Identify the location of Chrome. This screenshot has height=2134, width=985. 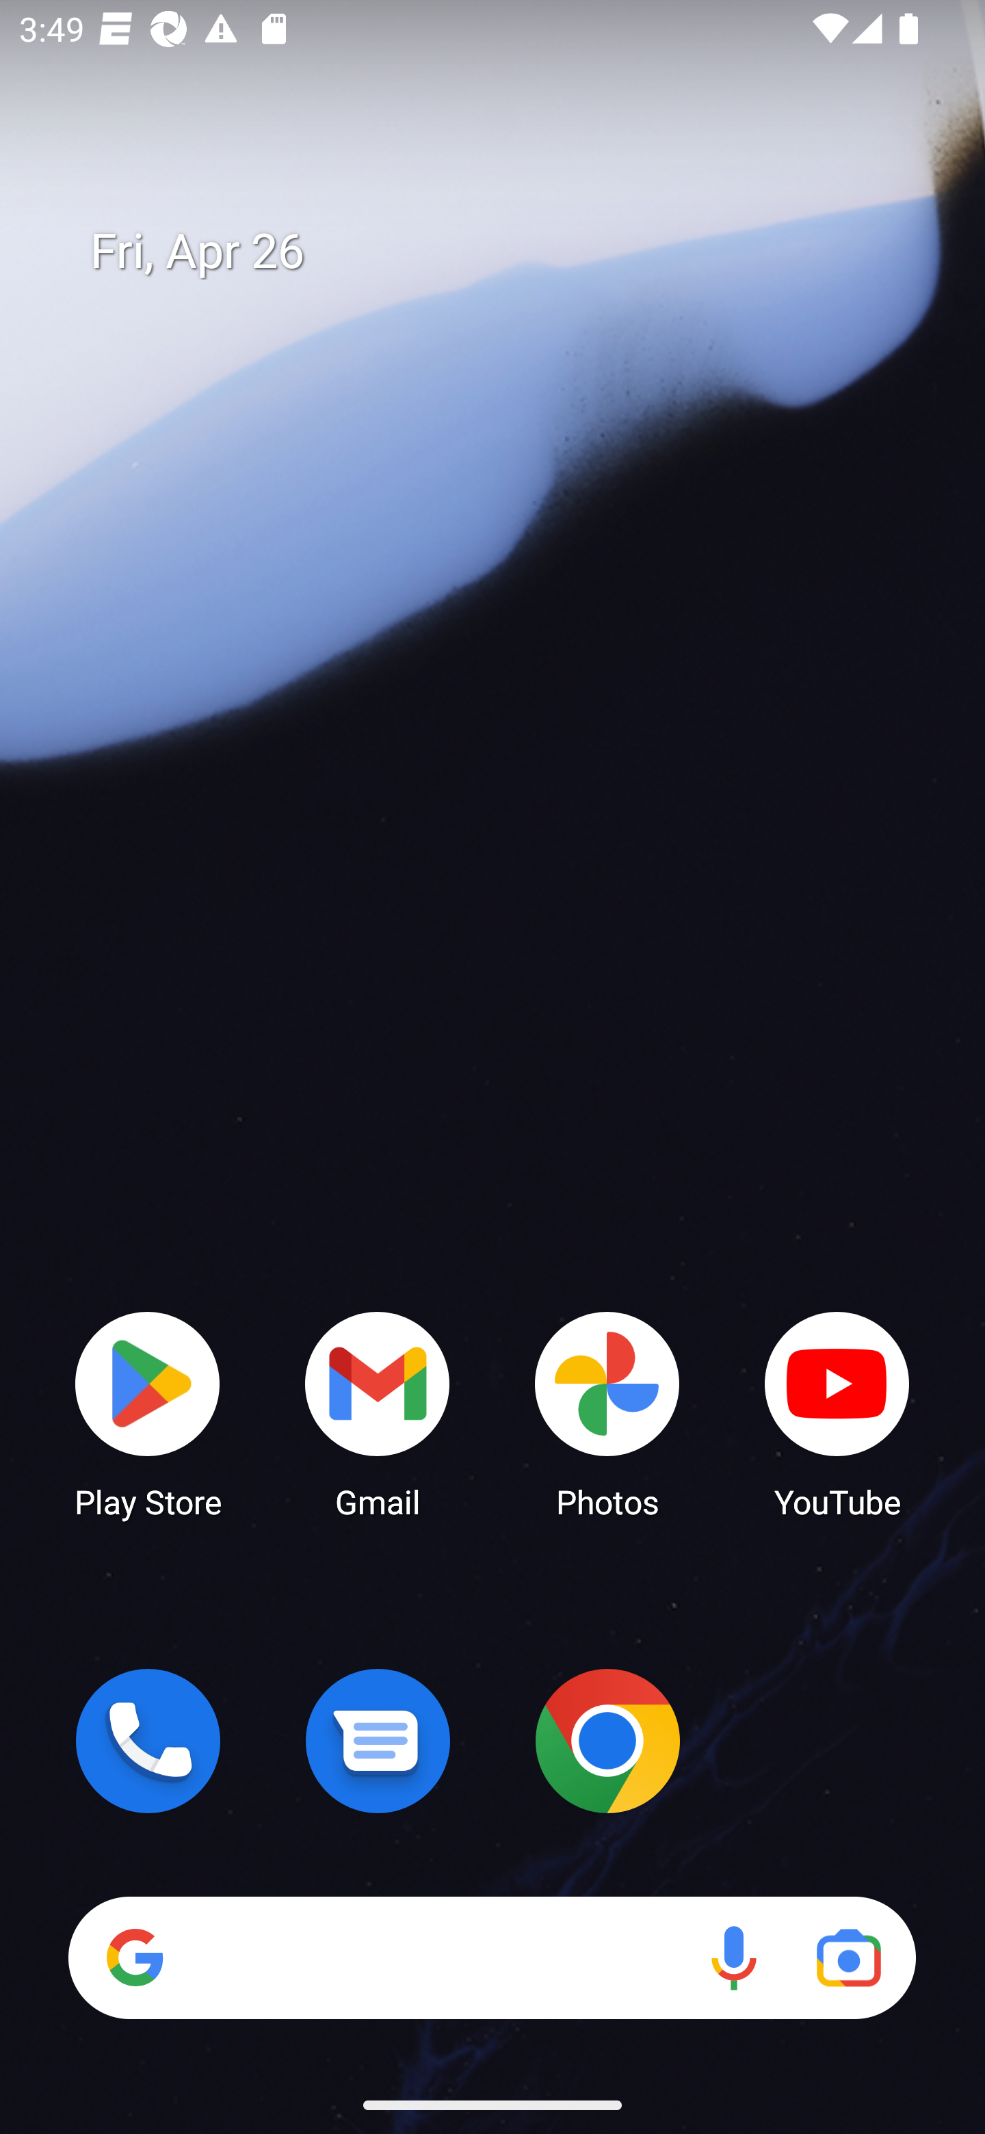
(607, 1741).